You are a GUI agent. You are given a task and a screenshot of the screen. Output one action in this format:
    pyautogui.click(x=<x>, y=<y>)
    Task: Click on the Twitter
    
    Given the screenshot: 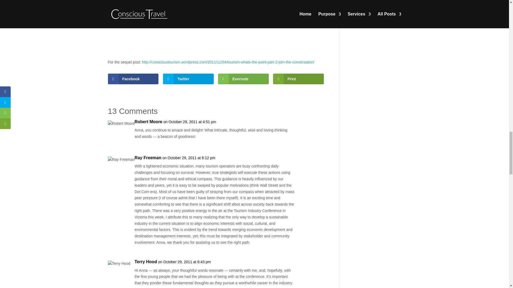 What is the action you would take?
    pyautogui.click(x=188, y=79)
    